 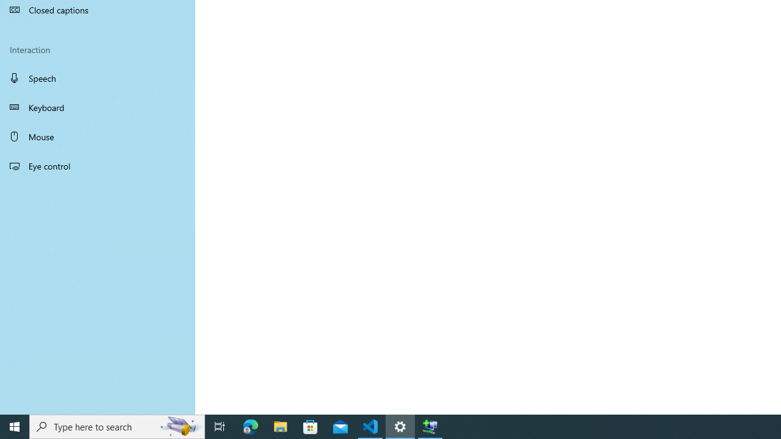 I want to click on Start, so click(x=15, y=427).